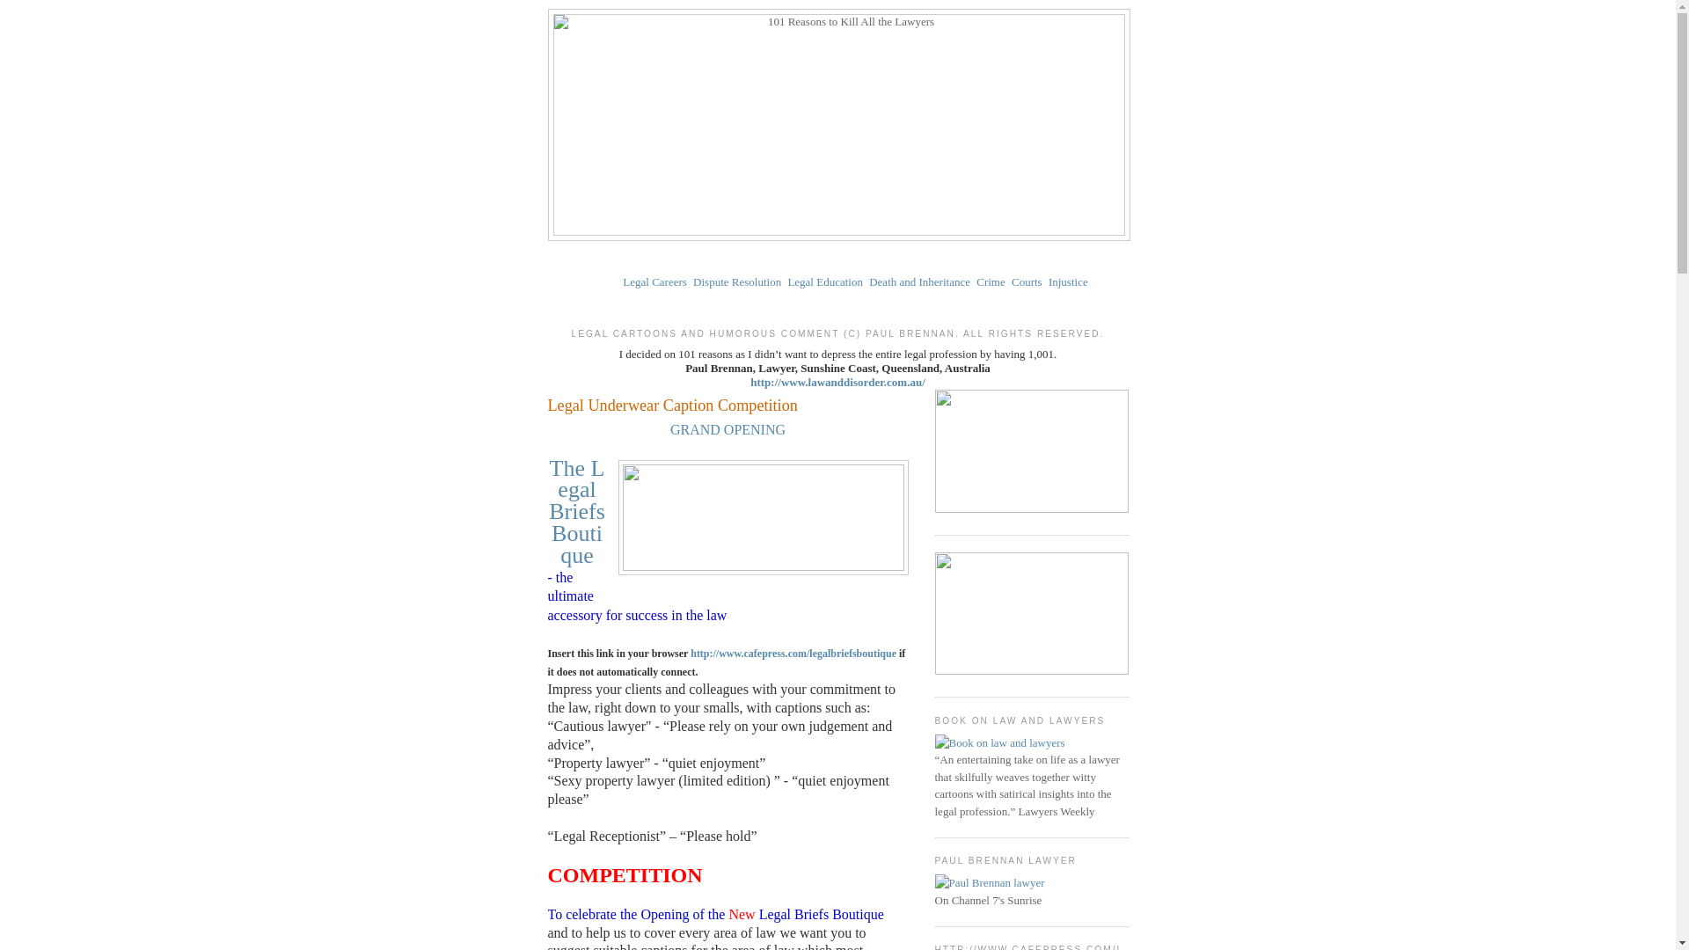 Image resolution: width=1689 pixels, height=950 pixels. What do you see at coordinates (654, 281) in the screenshot?
I see `Legal Careers` at bounding box center [654, 281].